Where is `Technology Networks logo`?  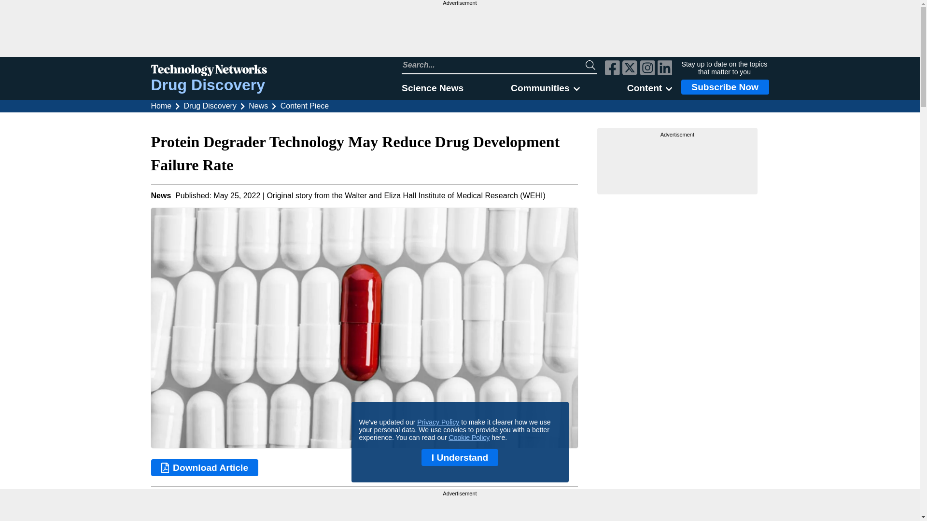 Technology Networks logo is located at coordinates (209, 71).